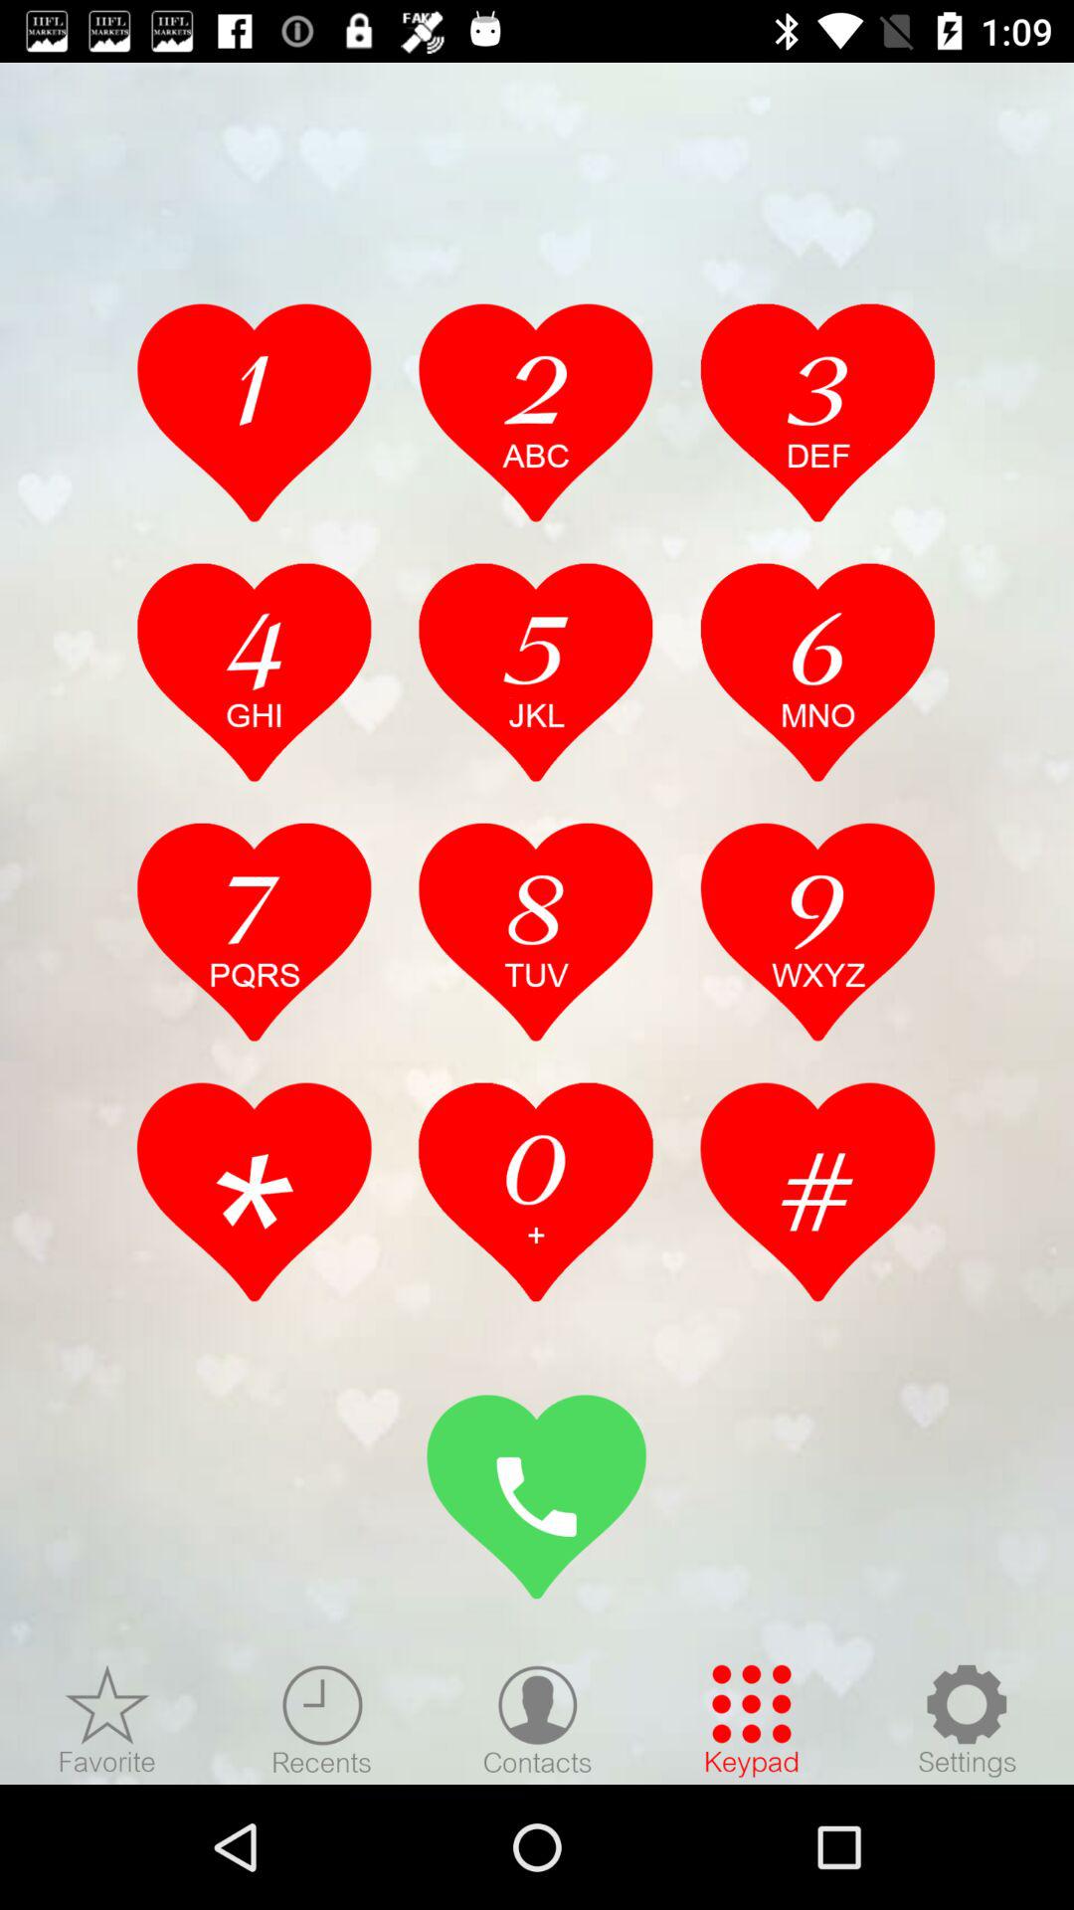 The height and width of the screenshot is (1910, 1074). What do you see at coordinates (752, 1720) in the screenshot?
I see `keypad` at bounding box center [752, 1720].